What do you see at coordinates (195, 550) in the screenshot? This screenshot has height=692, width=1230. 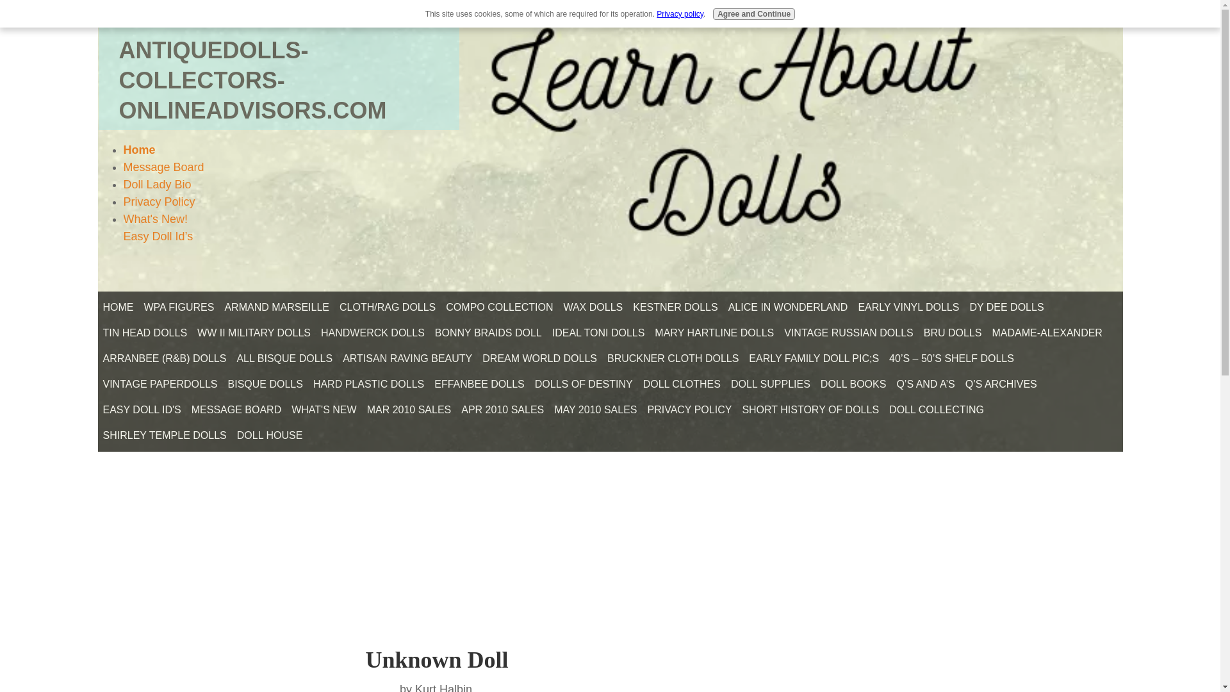 I see `Advertisement` at bounding box center [195, 550].